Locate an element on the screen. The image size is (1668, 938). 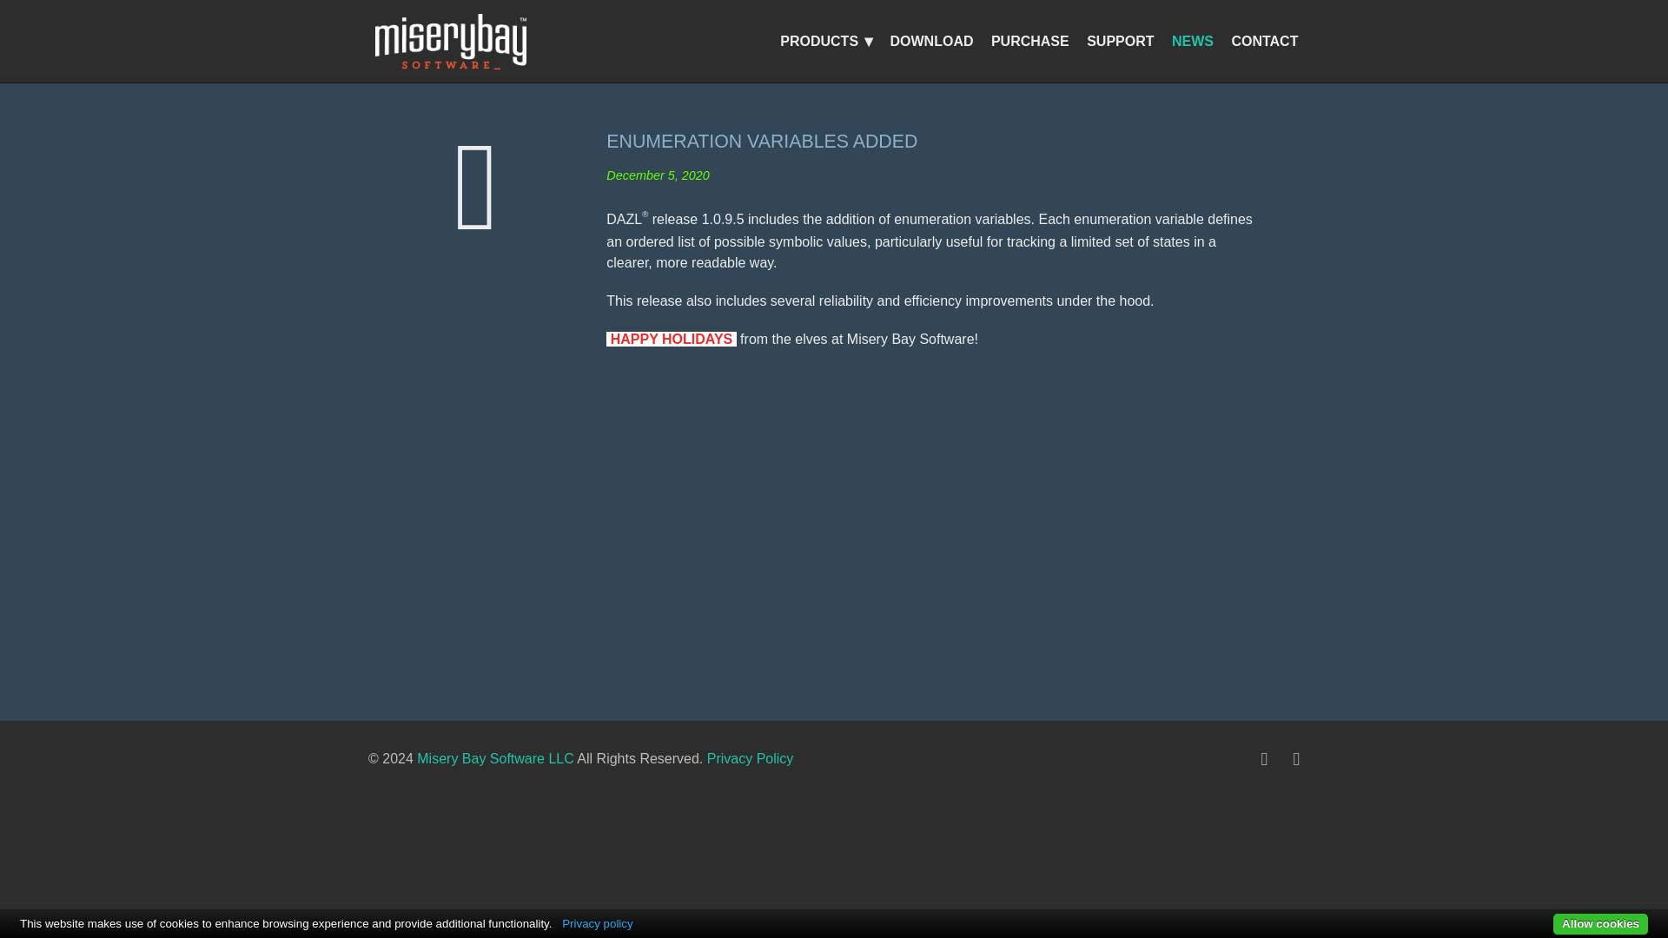
PRODUCTS is located at coordinates (823, 42).